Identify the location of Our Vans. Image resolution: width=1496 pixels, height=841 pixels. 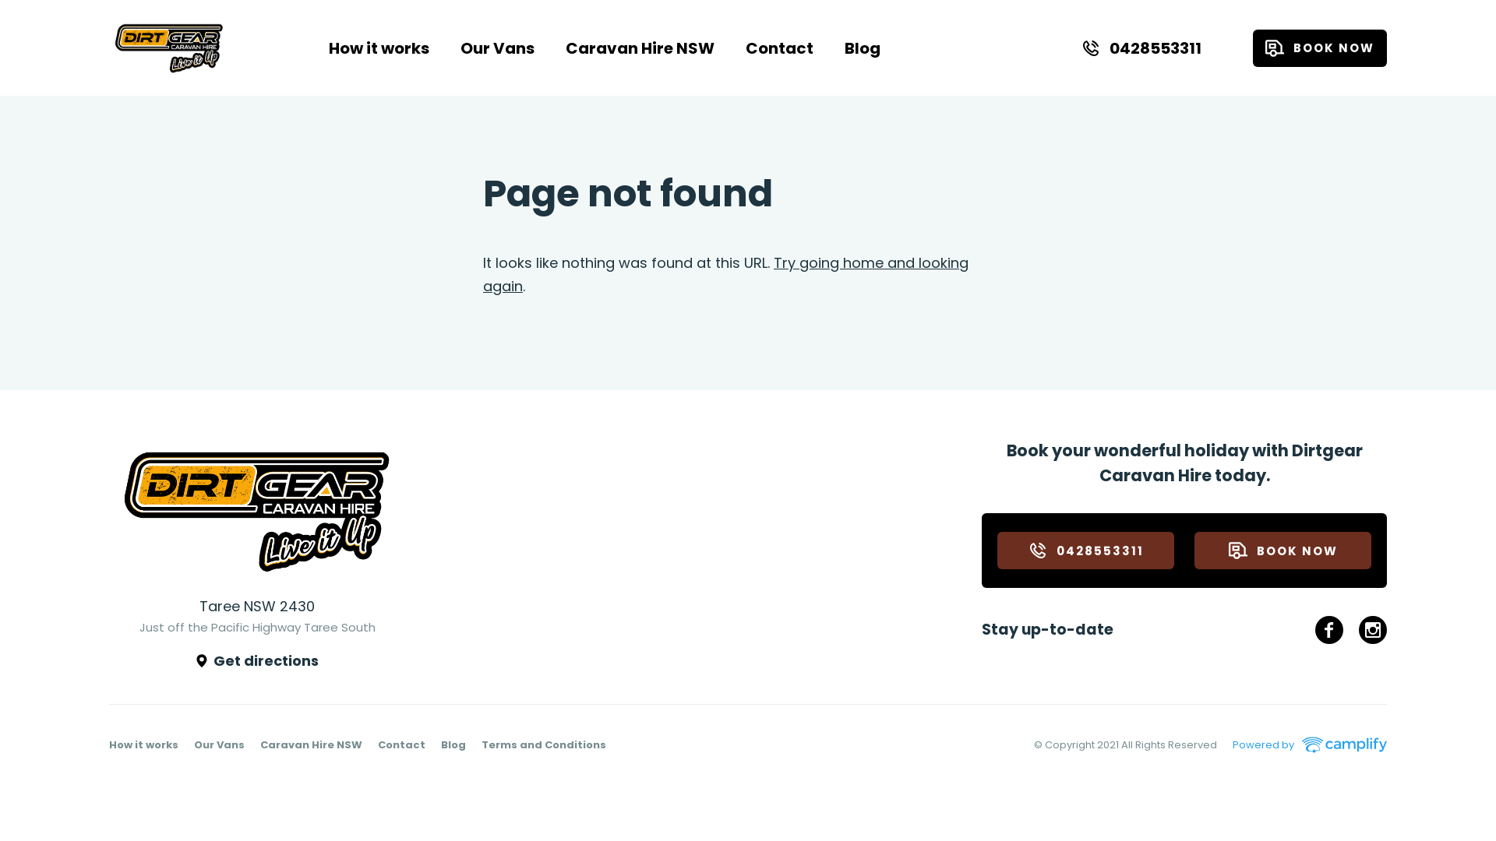
(497, 48).